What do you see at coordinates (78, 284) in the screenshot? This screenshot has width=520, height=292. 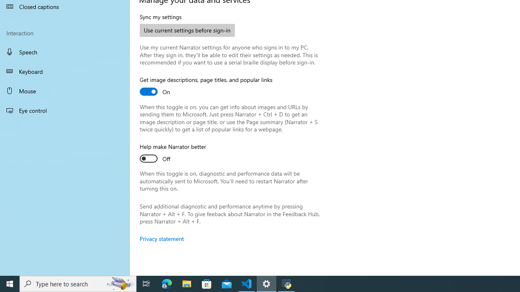 I see `Type here to search` at bounding box center [78, 284].